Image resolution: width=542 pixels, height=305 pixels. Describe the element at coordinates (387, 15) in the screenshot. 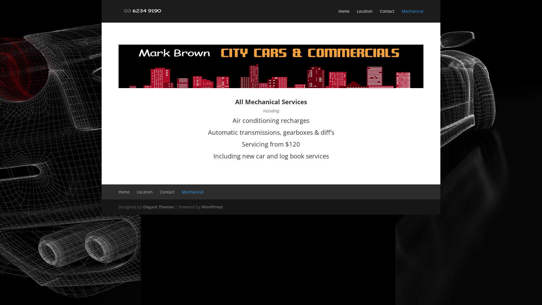

I see `Contact` at that location.